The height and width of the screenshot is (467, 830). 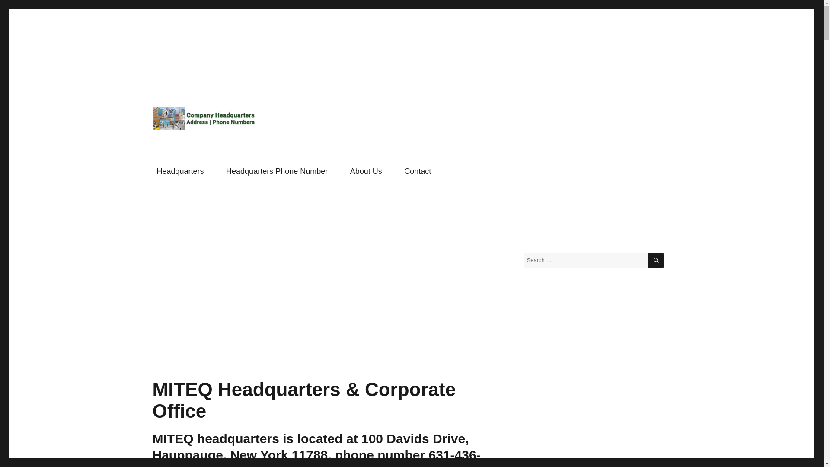 I want to click on Contact, so click(x=418, y=171).